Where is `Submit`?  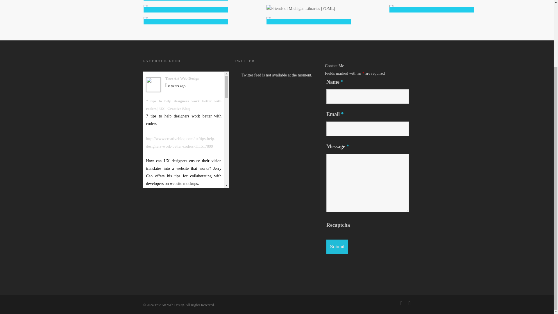 Submit is located at coordinates (337, 247).